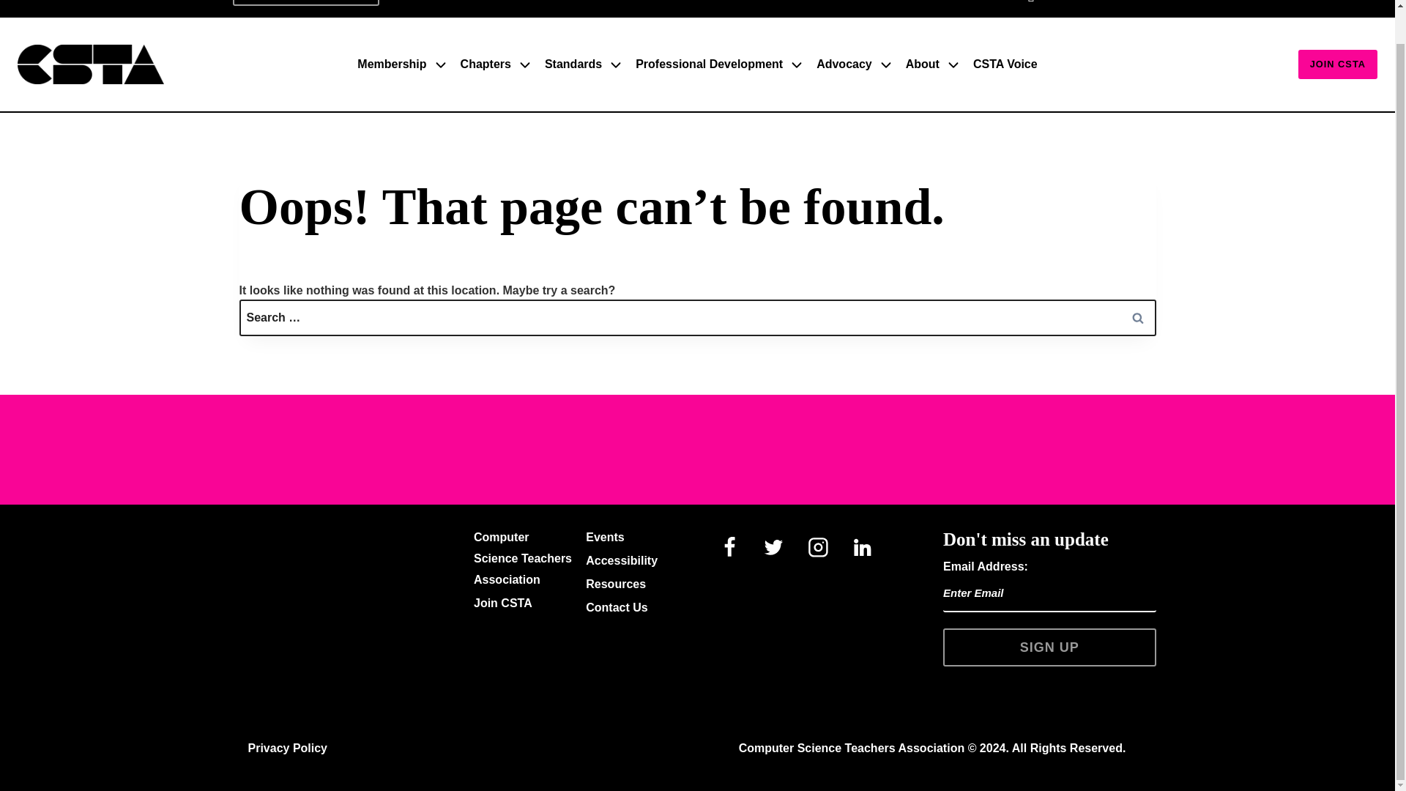 Image resolution: width=1406 pixels, height=791 pixels. I want to click on Login, so click(1087, 1).